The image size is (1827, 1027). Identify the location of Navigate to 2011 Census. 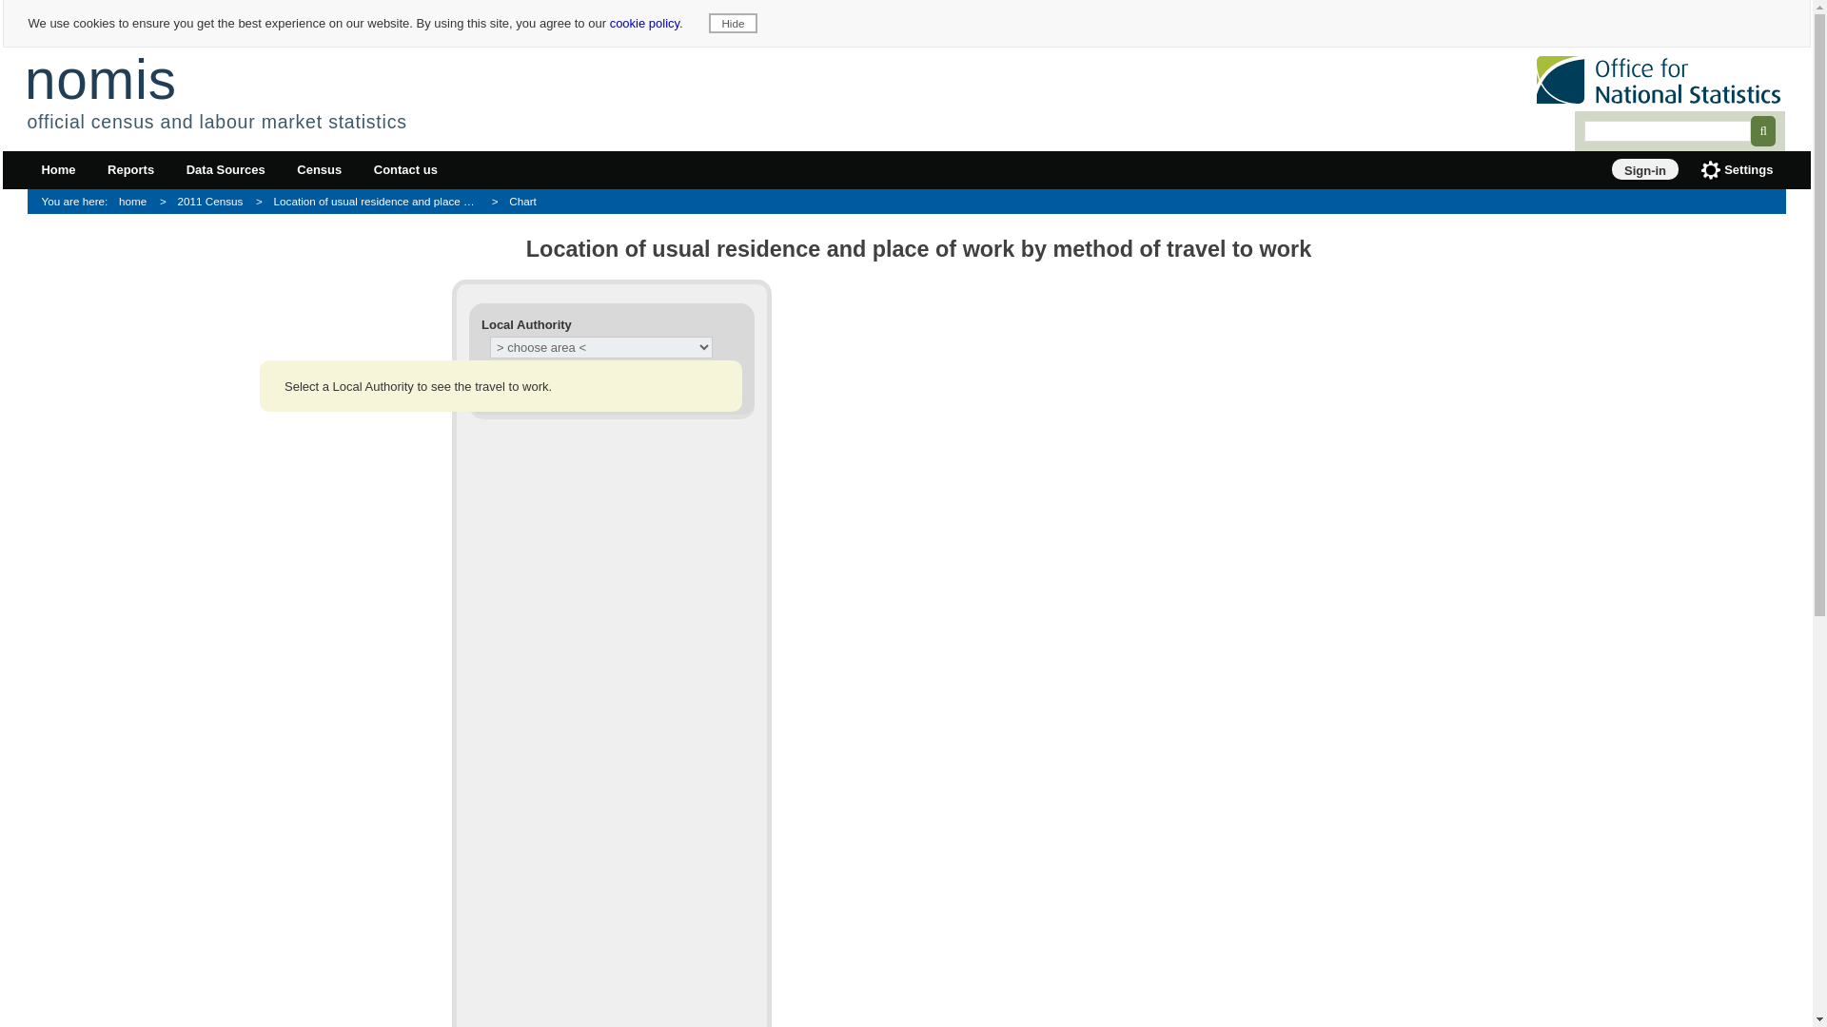
(206, 202).